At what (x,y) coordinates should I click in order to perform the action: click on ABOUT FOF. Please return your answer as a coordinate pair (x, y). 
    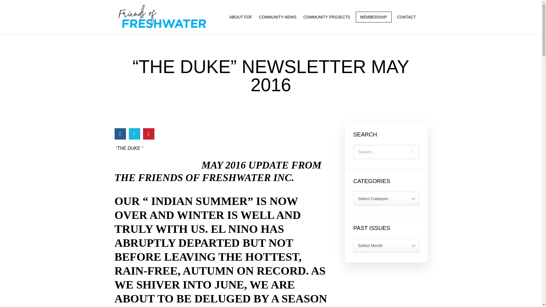
    Looking at the image, I should click on (241, 17).